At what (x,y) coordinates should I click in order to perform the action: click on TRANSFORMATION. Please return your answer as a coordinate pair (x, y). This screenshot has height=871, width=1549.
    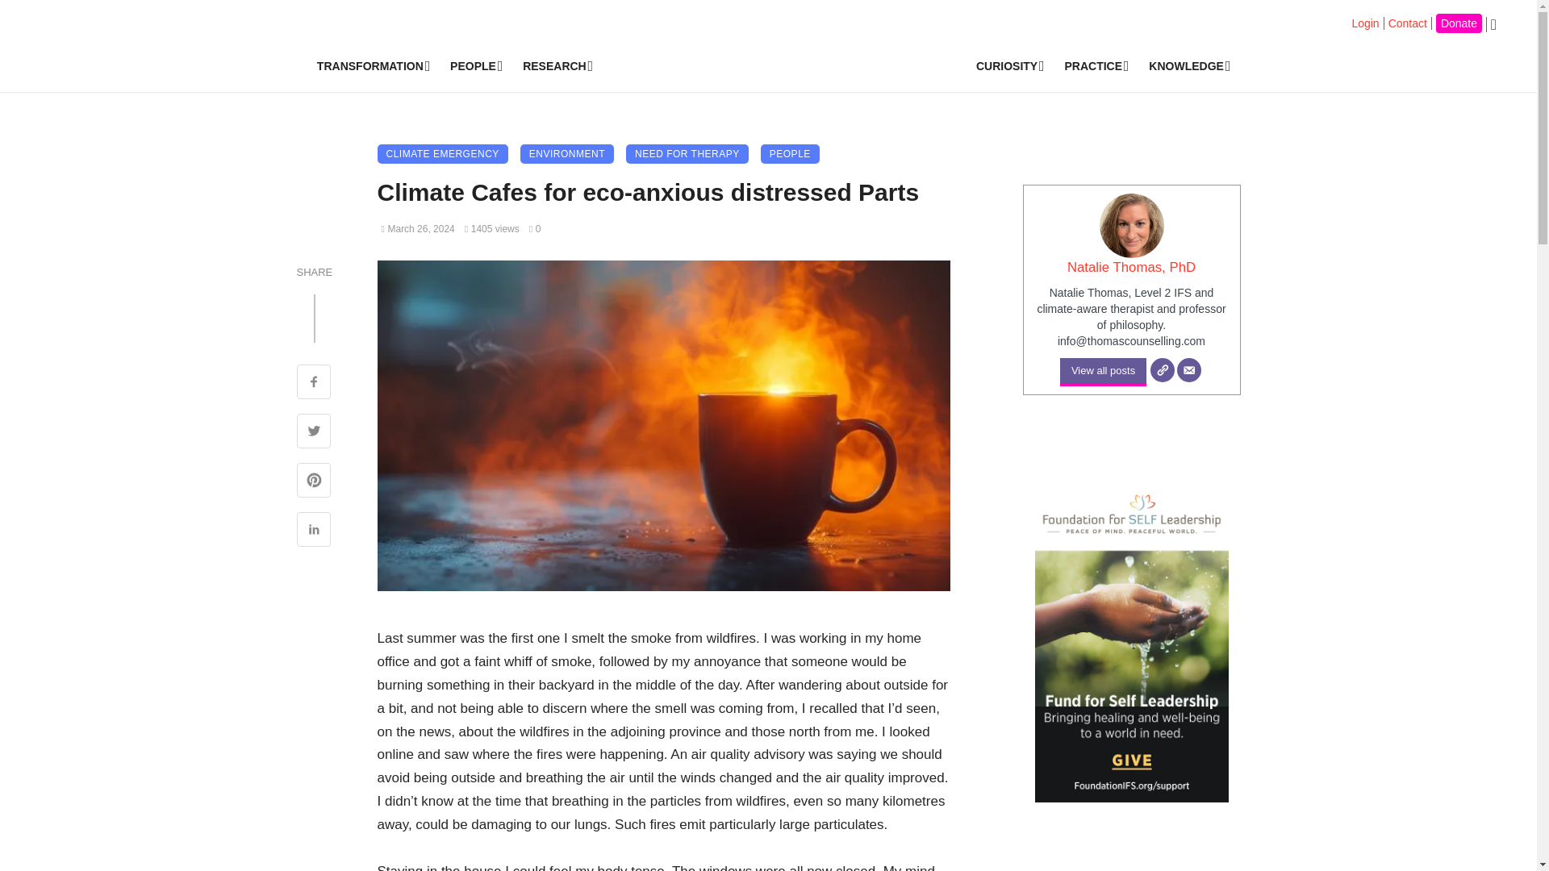
    Looking at the image, I should click on (371, 66).